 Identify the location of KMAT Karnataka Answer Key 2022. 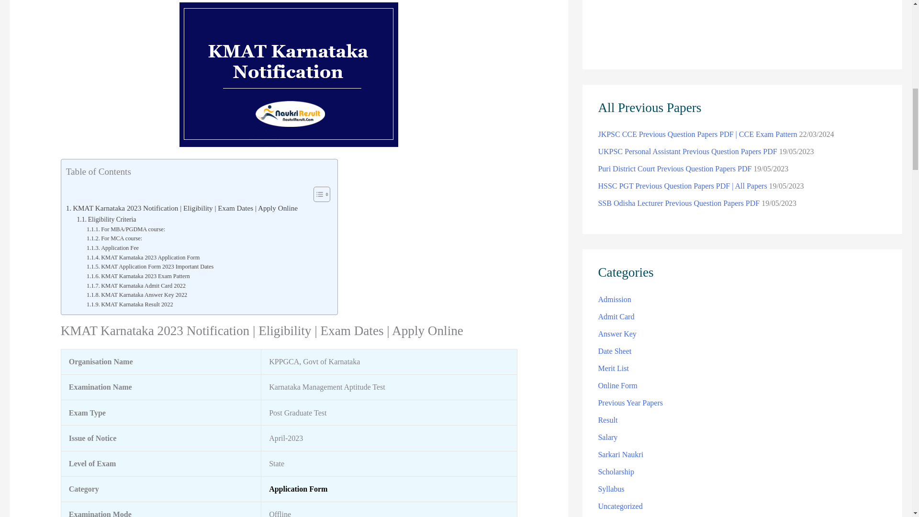
(137, 295).